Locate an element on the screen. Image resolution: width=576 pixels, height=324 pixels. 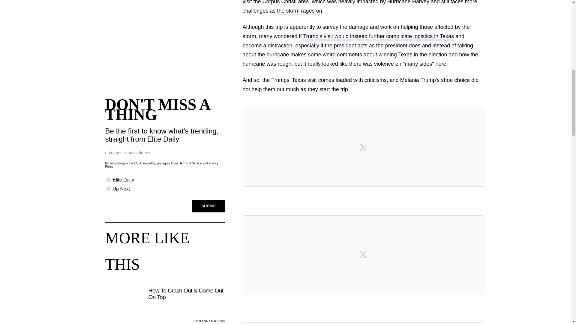
the storm rages on is located at coordinates (299, 11).